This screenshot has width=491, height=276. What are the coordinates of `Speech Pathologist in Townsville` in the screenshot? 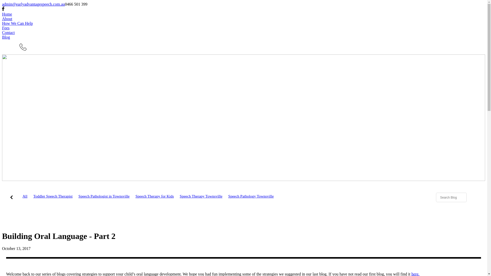 It's located at (104, 198).